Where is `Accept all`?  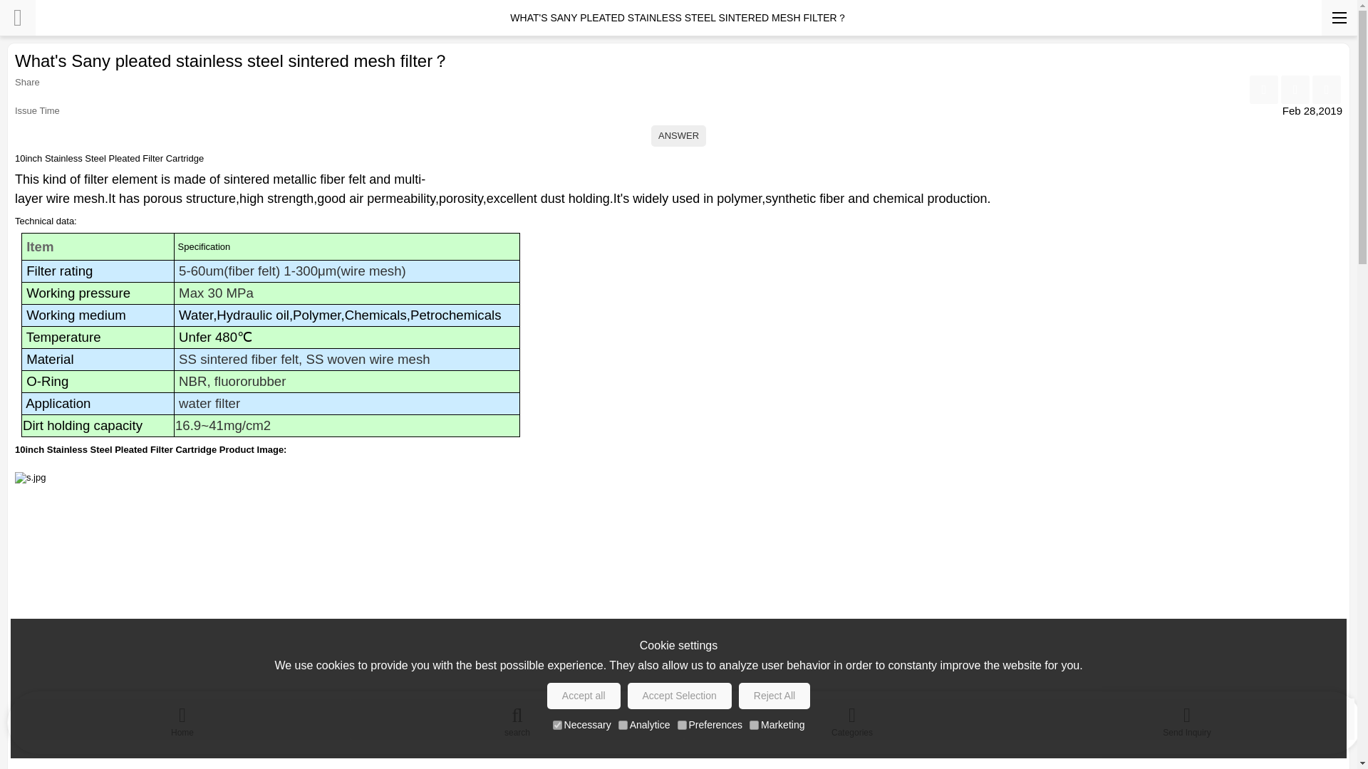
Accept all is located at coordinates (584, 696).